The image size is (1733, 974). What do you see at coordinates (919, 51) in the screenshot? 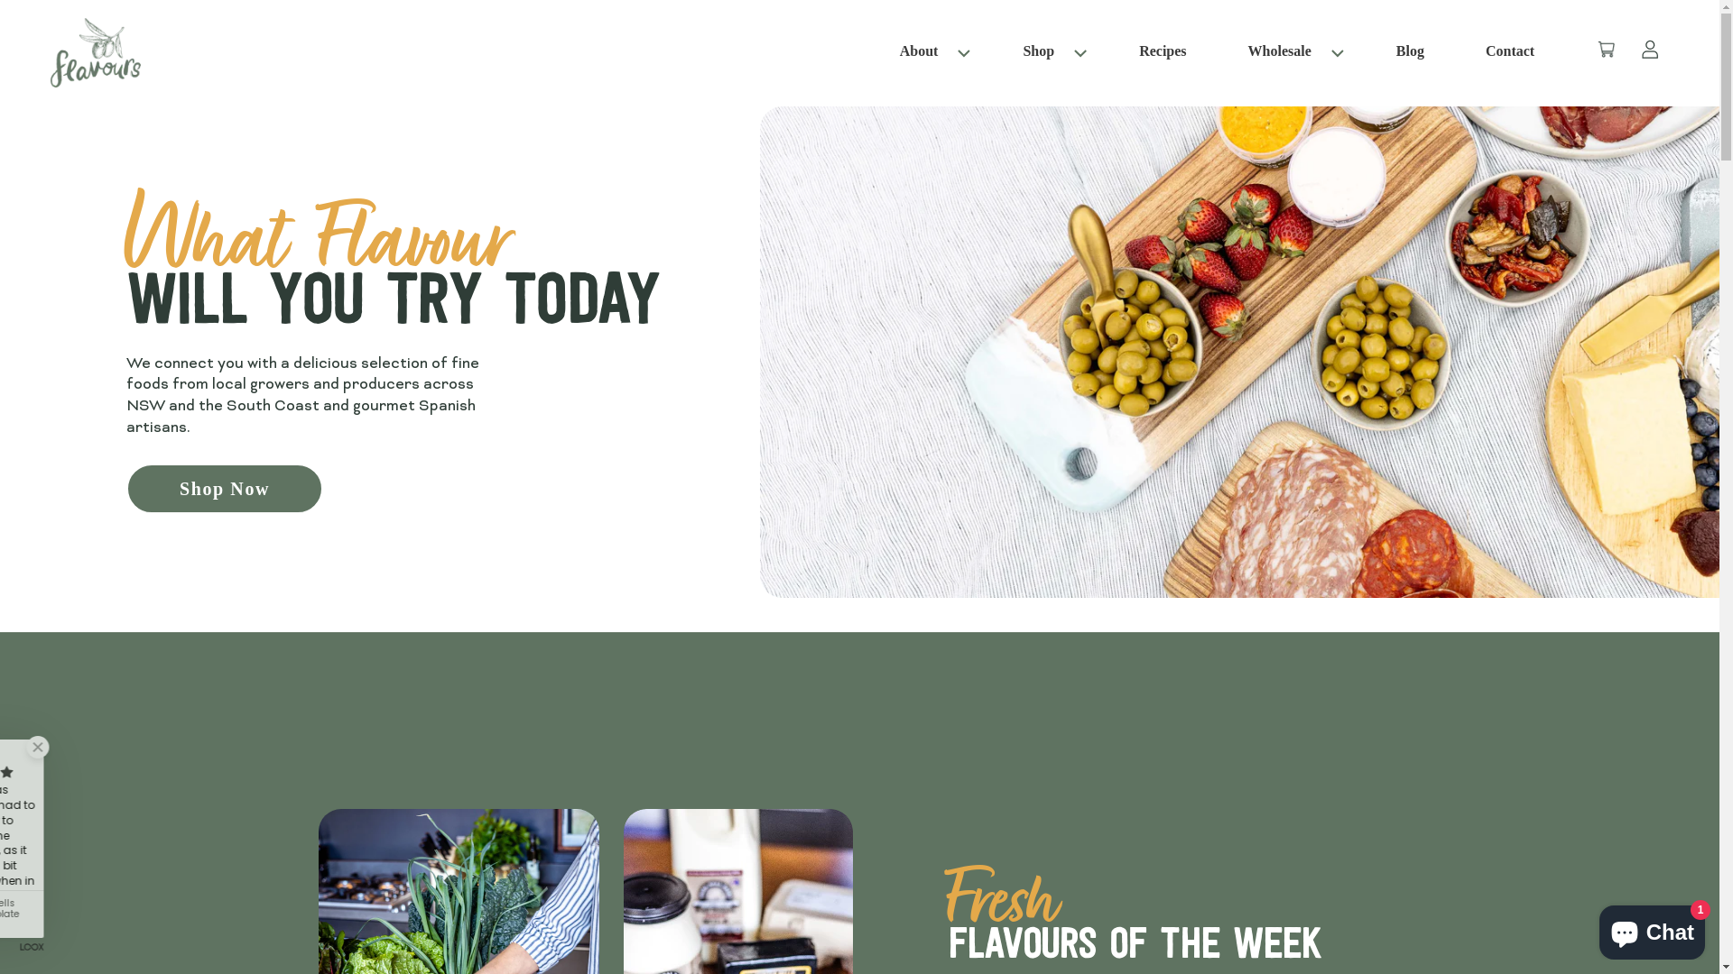
I see `About` at bounding box center [919, 51].